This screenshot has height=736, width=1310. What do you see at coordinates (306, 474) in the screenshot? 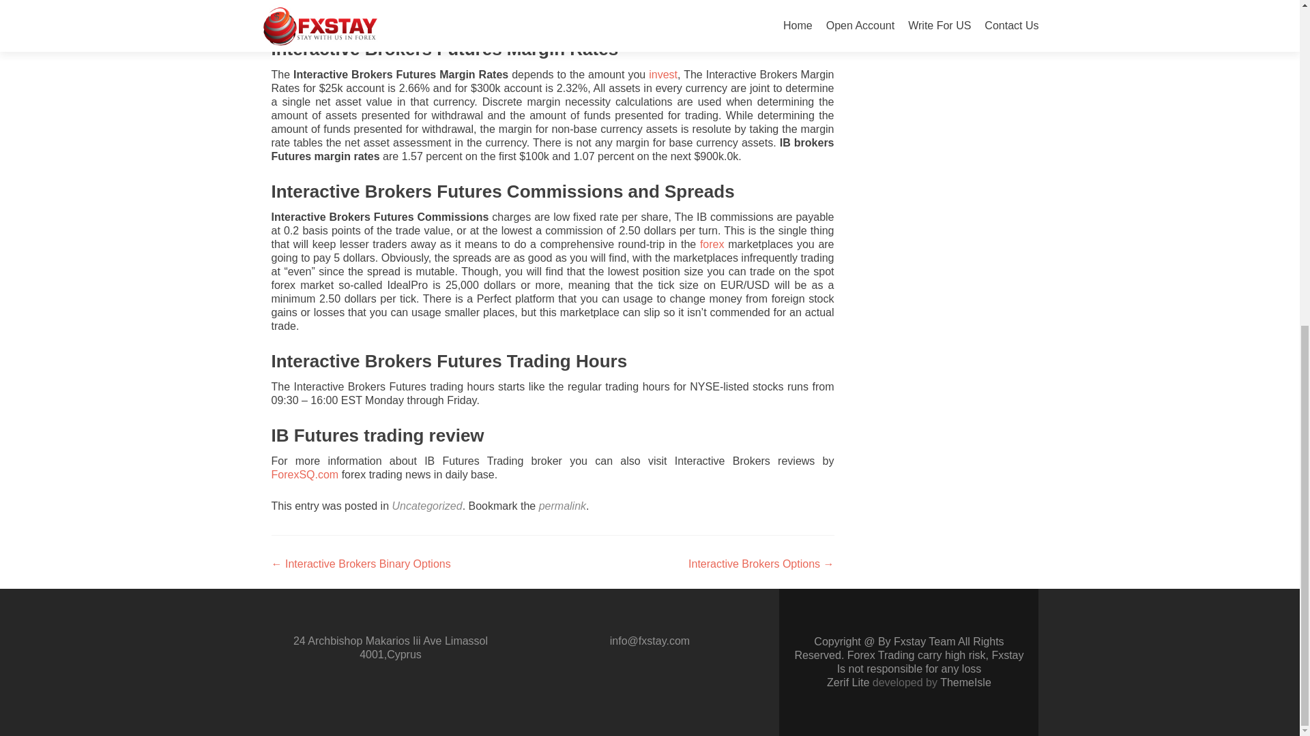
I see `ForexSQ.com` at bounding box center [306, 474].